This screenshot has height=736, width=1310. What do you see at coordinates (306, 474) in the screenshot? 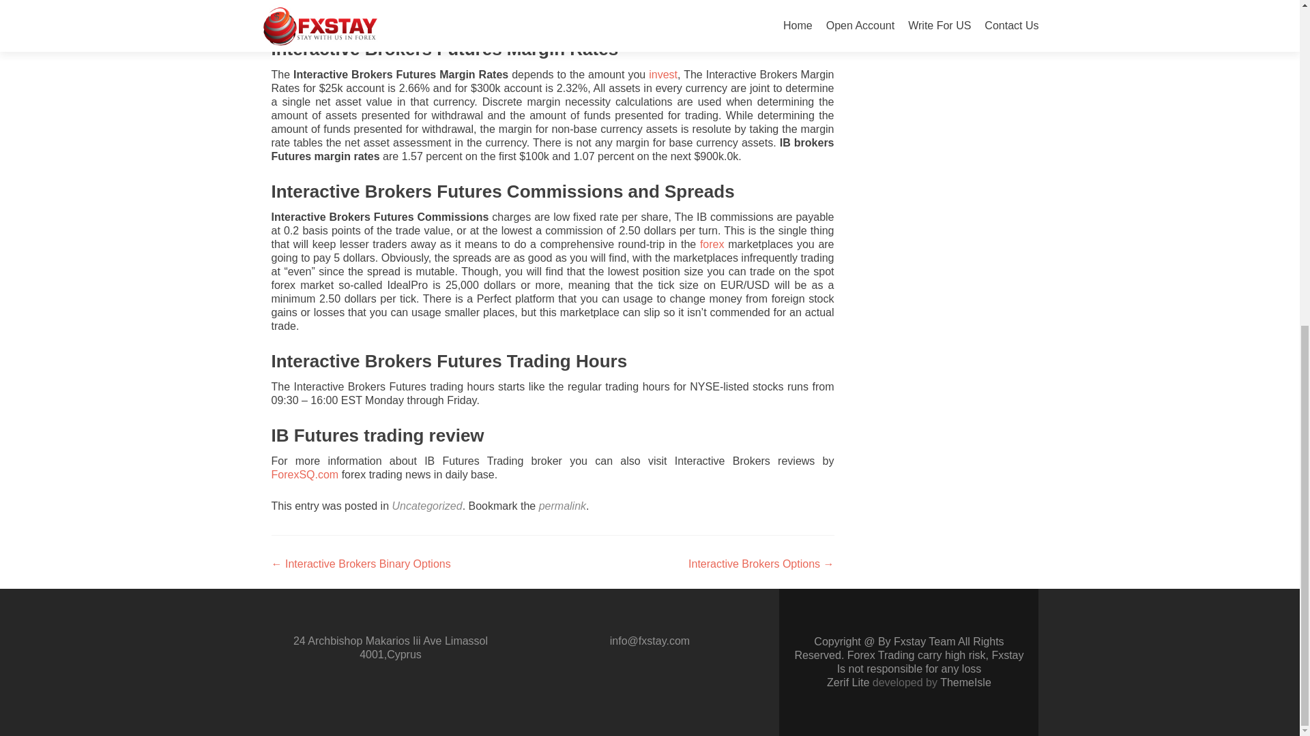
I see `ForexSQ.com` at bounding box center [306, 474].